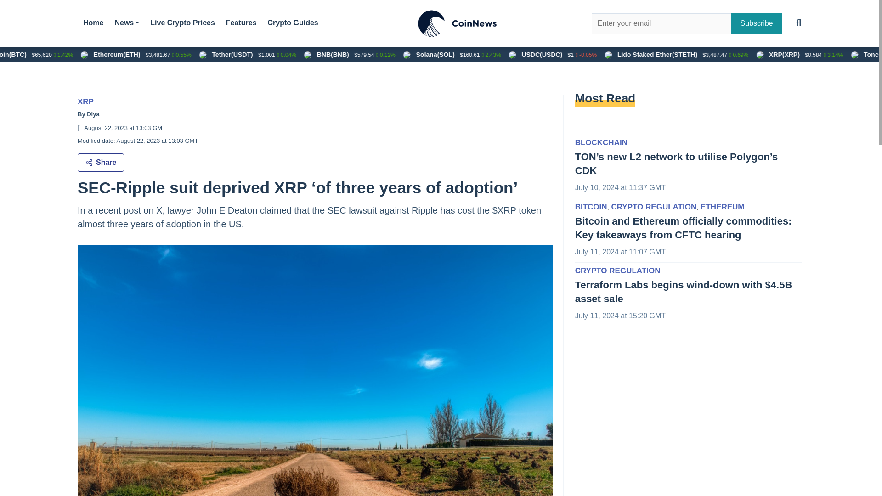 The height and width of the screenshot is (496, 882). I want to click on Home, so click(93, 23).